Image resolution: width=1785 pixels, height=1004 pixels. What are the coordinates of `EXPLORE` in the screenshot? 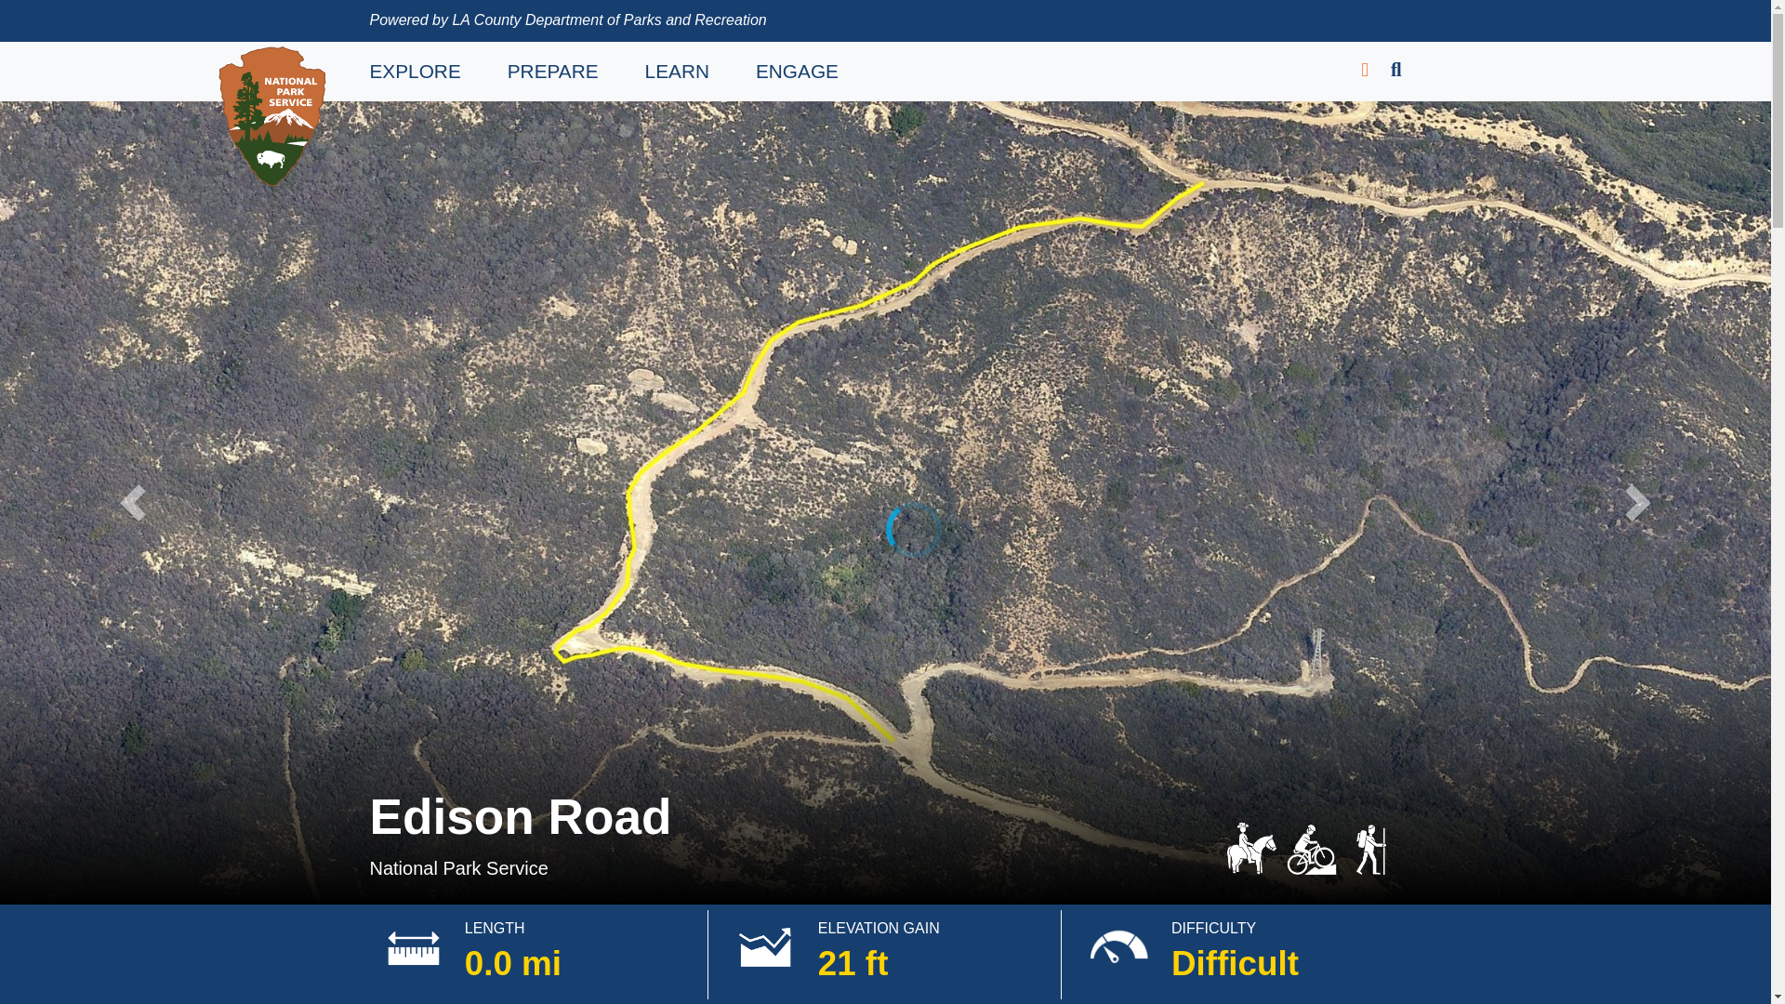 It's located at (415, 71).